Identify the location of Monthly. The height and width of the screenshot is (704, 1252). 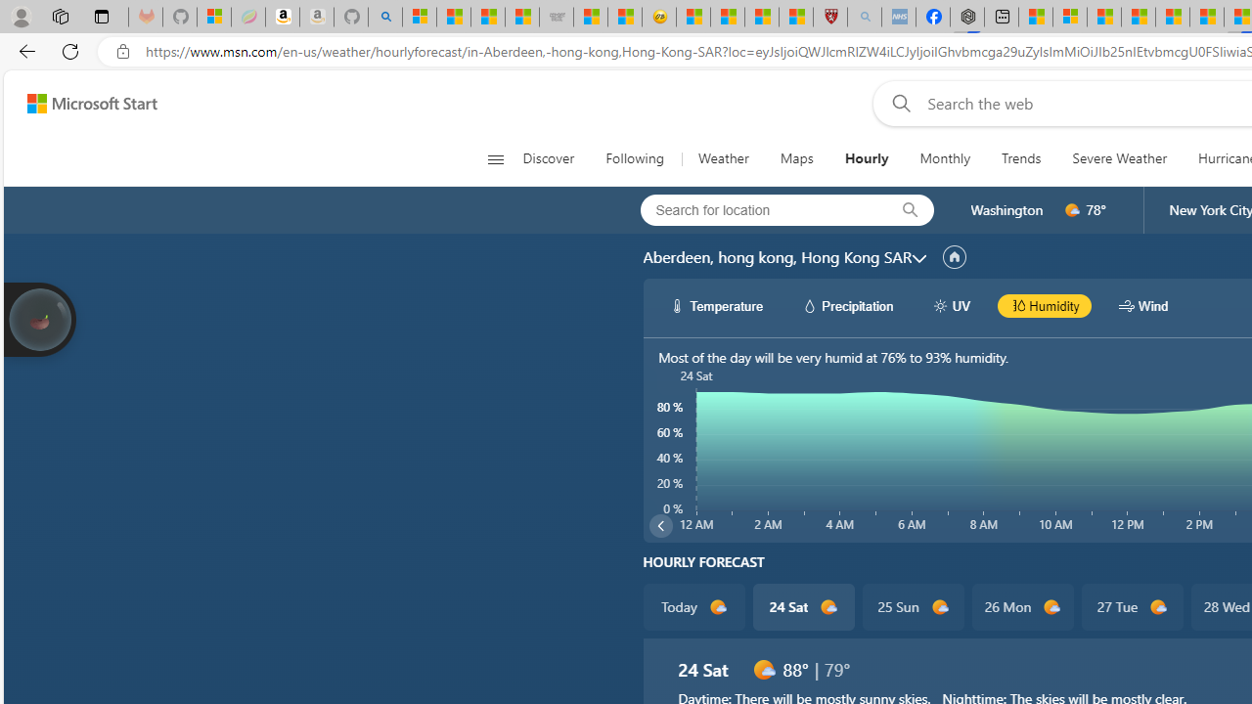
(945, 158).